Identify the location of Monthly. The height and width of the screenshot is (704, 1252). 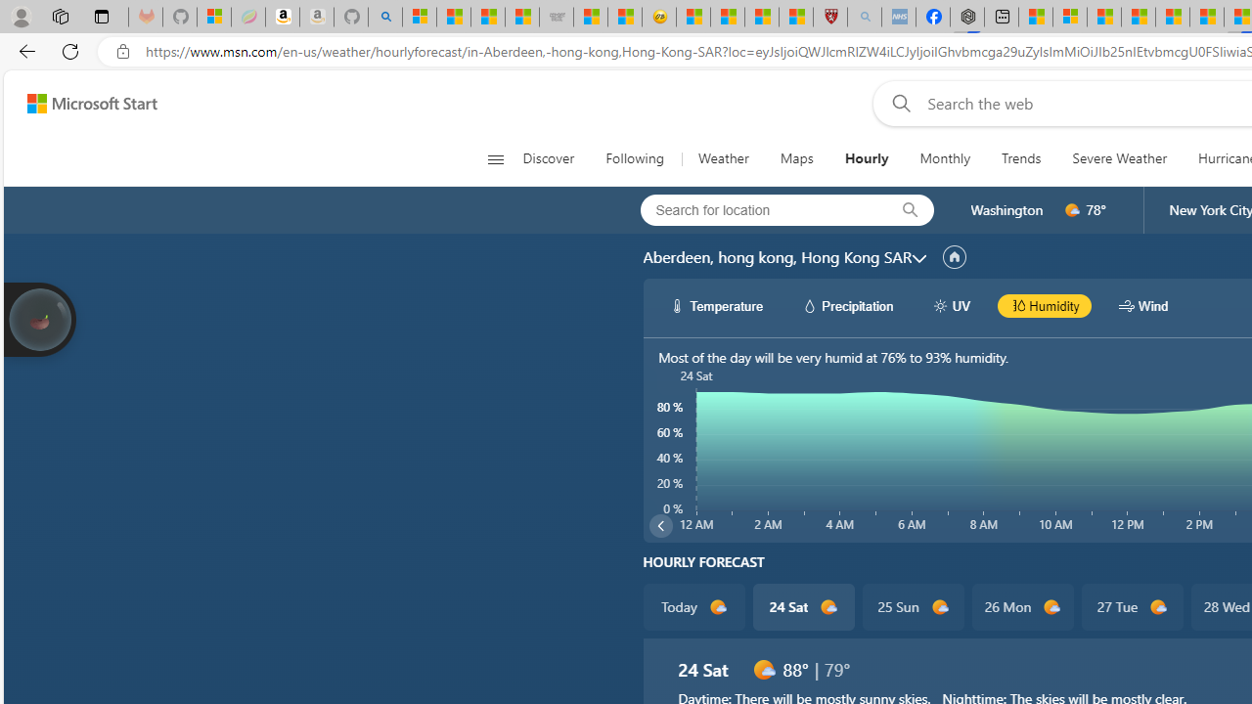
(945, 158).